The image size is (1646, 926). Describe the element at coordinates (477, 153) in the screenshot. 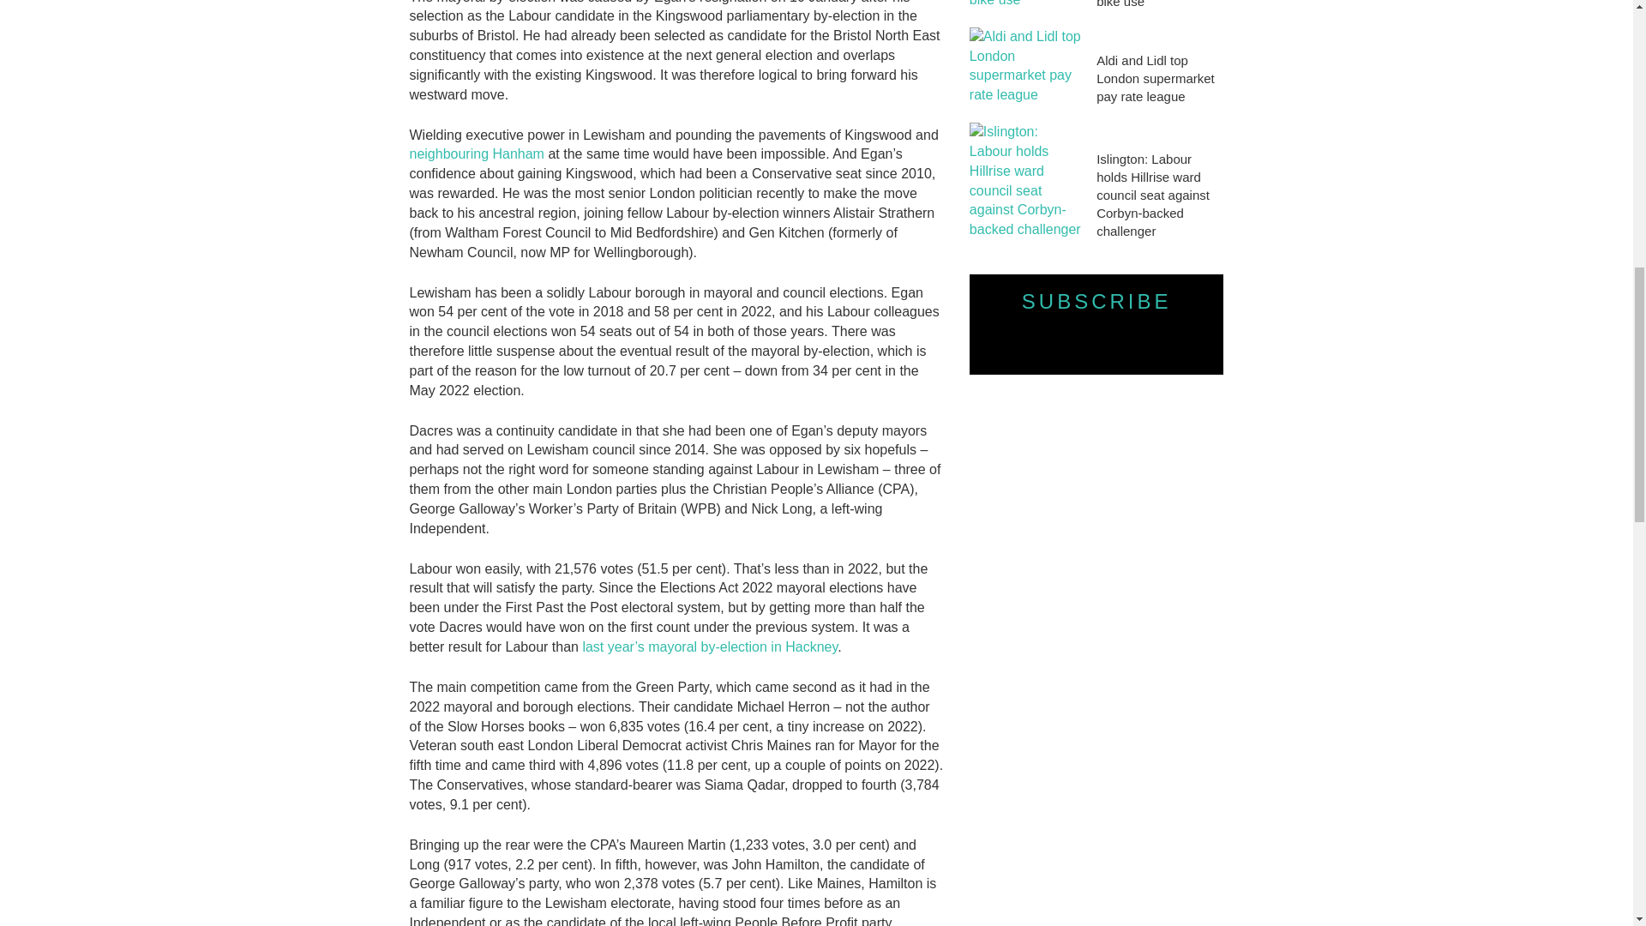

I see `neighbouring Hanham` at that location.